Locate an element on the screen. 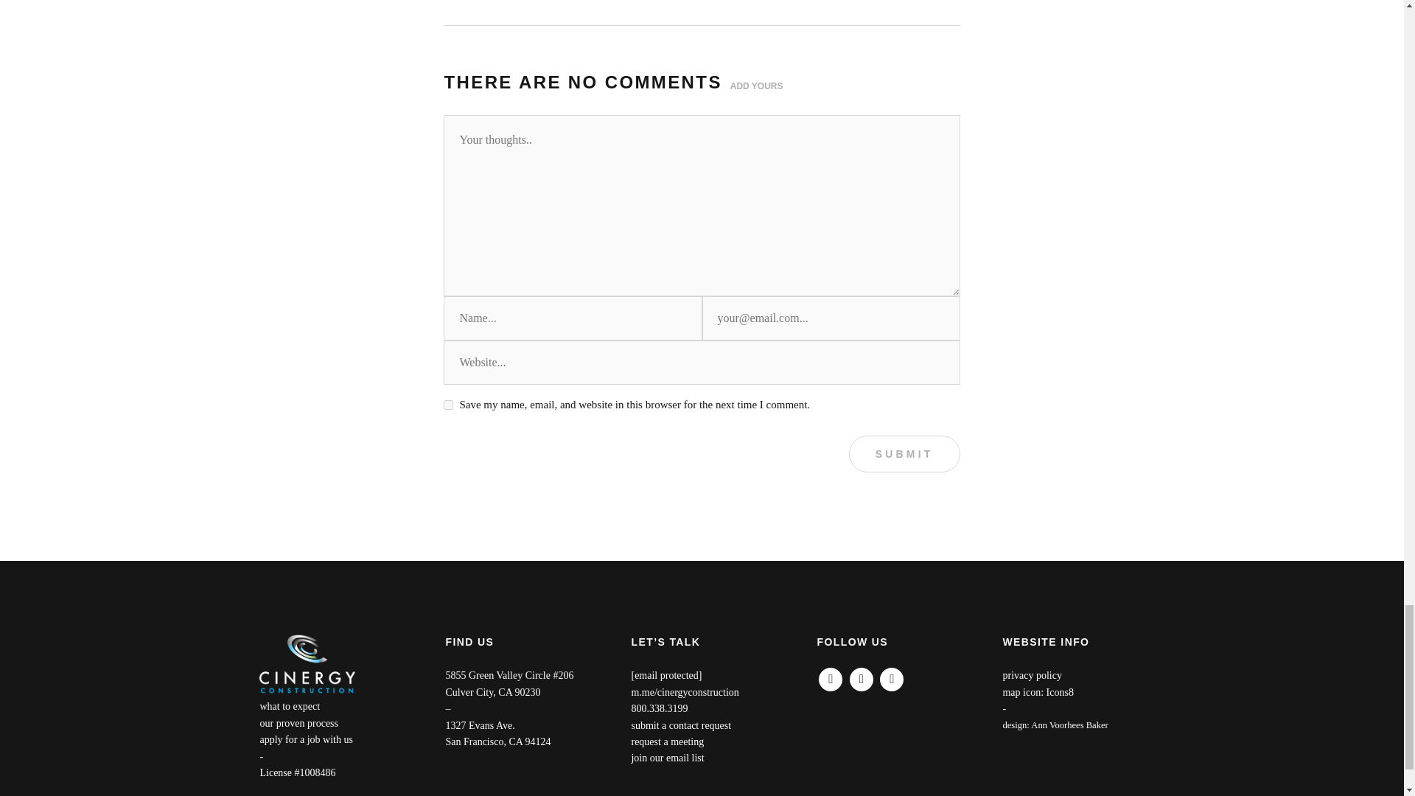 The width and height of the screenshot is (1415, 796). Submit is located at coordinates (905, 454).